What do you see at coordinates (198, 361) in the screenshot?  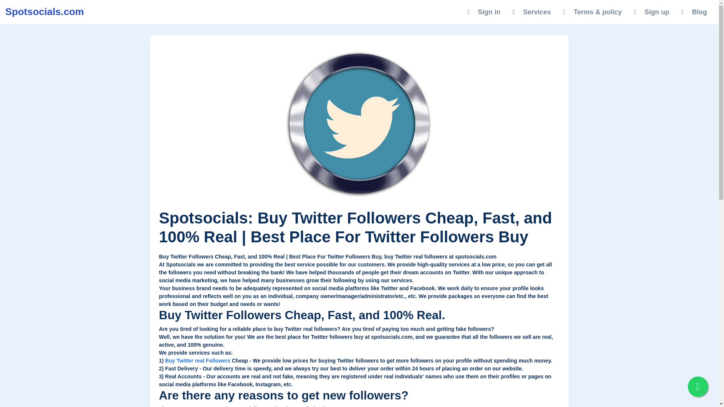 I see `Buy Twitter real Followers` at bounding box center [198, 361].